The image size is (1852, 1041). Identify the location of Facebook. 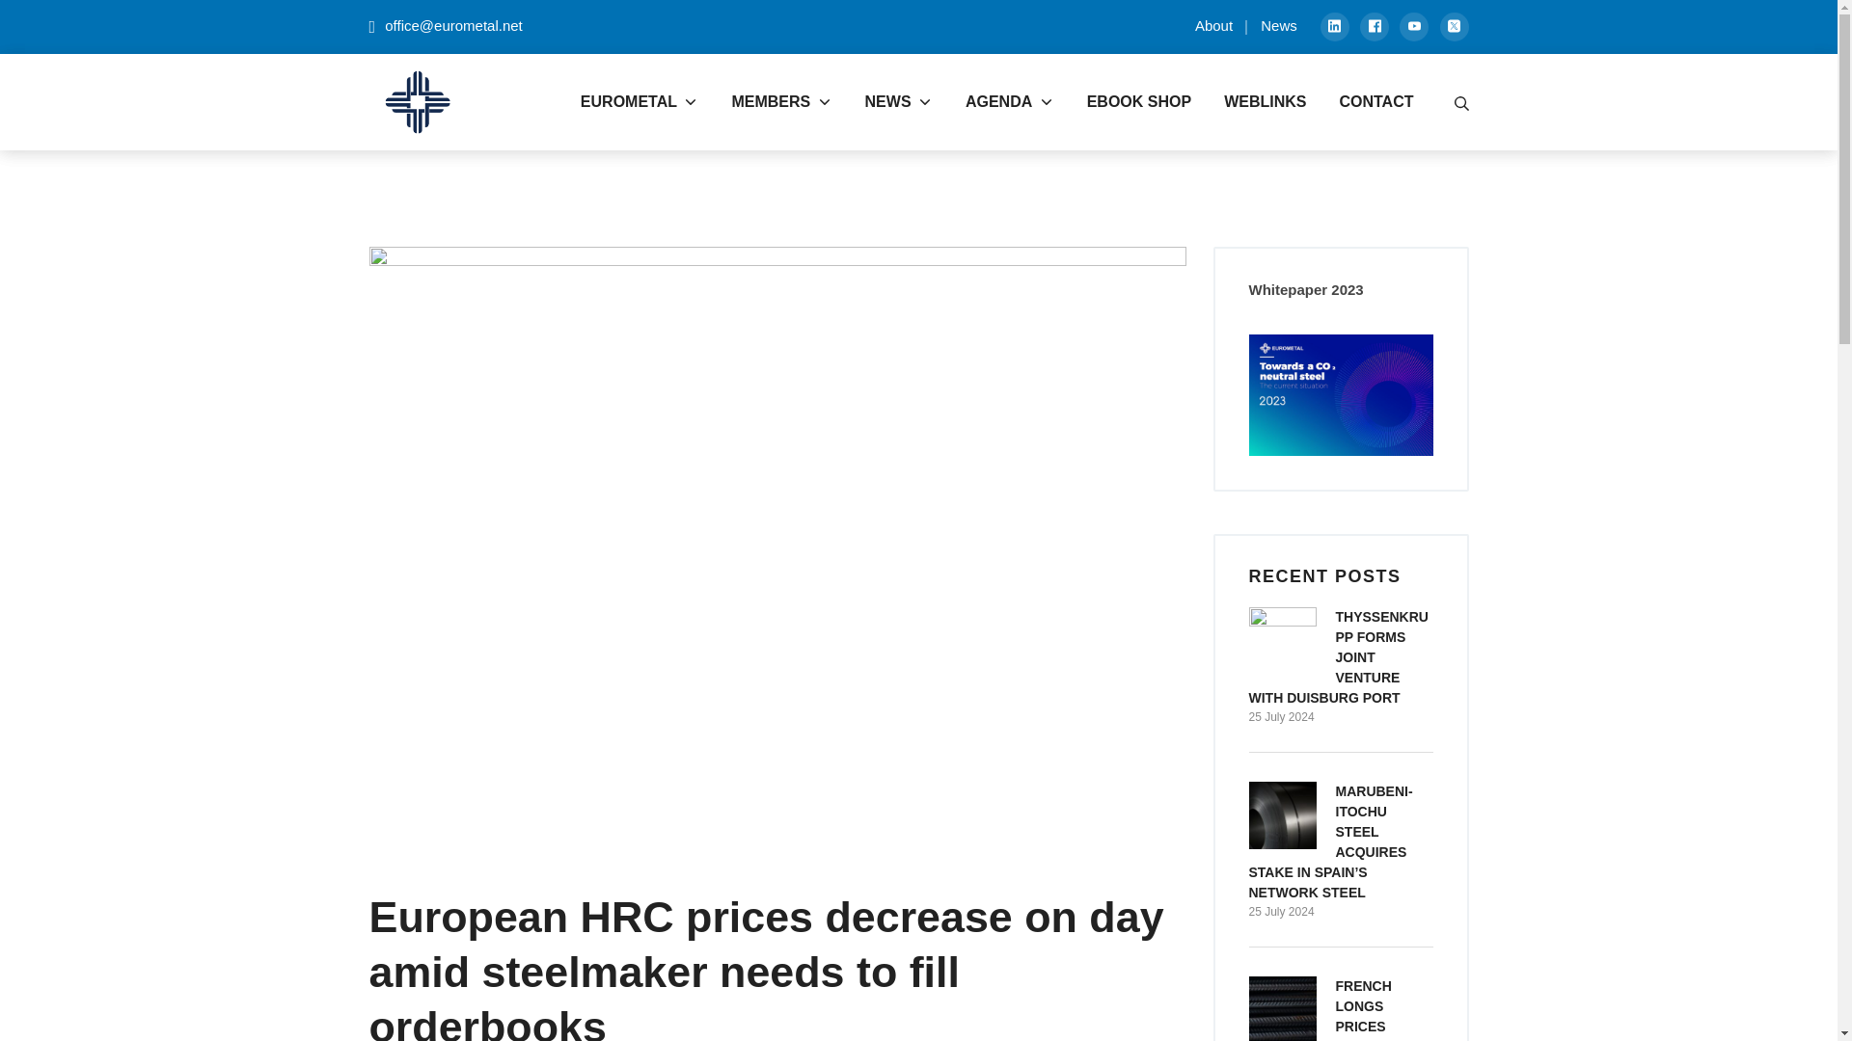
(1375, 25).